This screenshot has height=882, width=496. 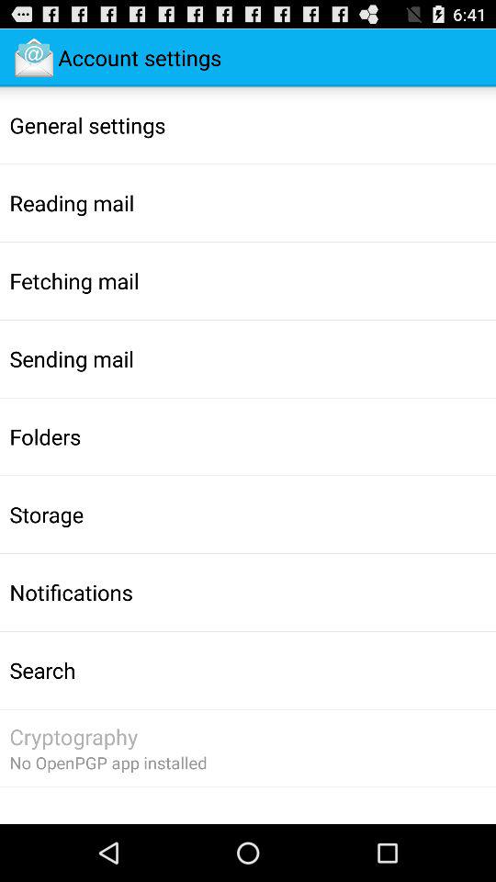 What do you see at coordinates (73, 280) in the screenshot?
I see `open the icon above the sending mail item` at bounding box center [73, 280].